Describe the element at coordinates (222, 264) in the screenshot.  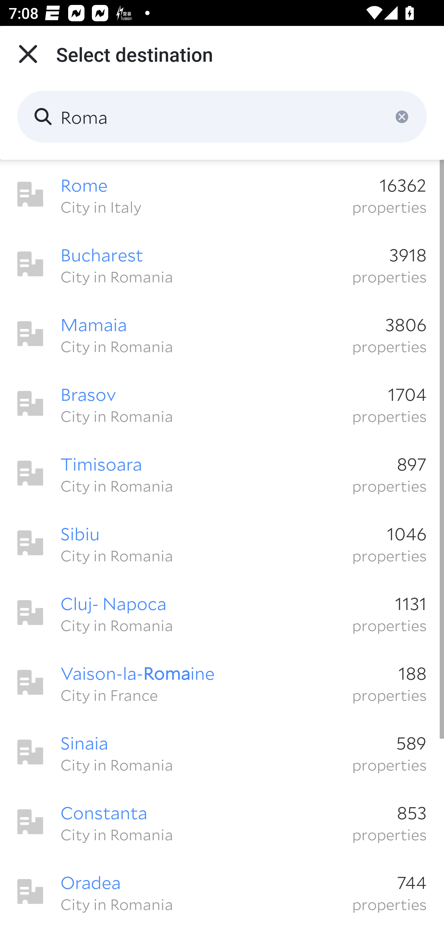
I see `Bucharest 3918 City in Romania properties` at that location.